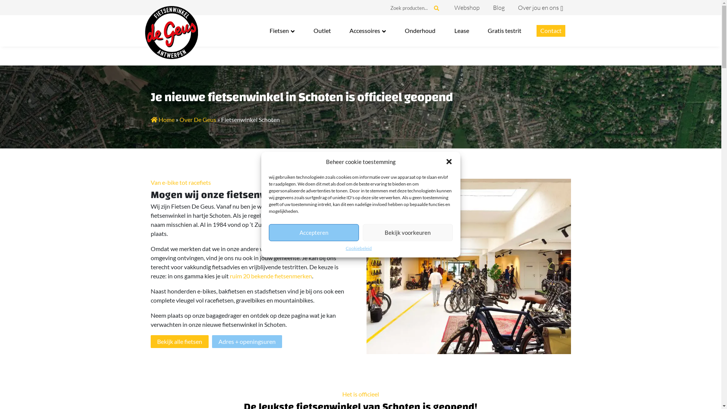  Describe the element at coordinates (409, 9) in the screenshot. I see `Zoek producten` at that location.